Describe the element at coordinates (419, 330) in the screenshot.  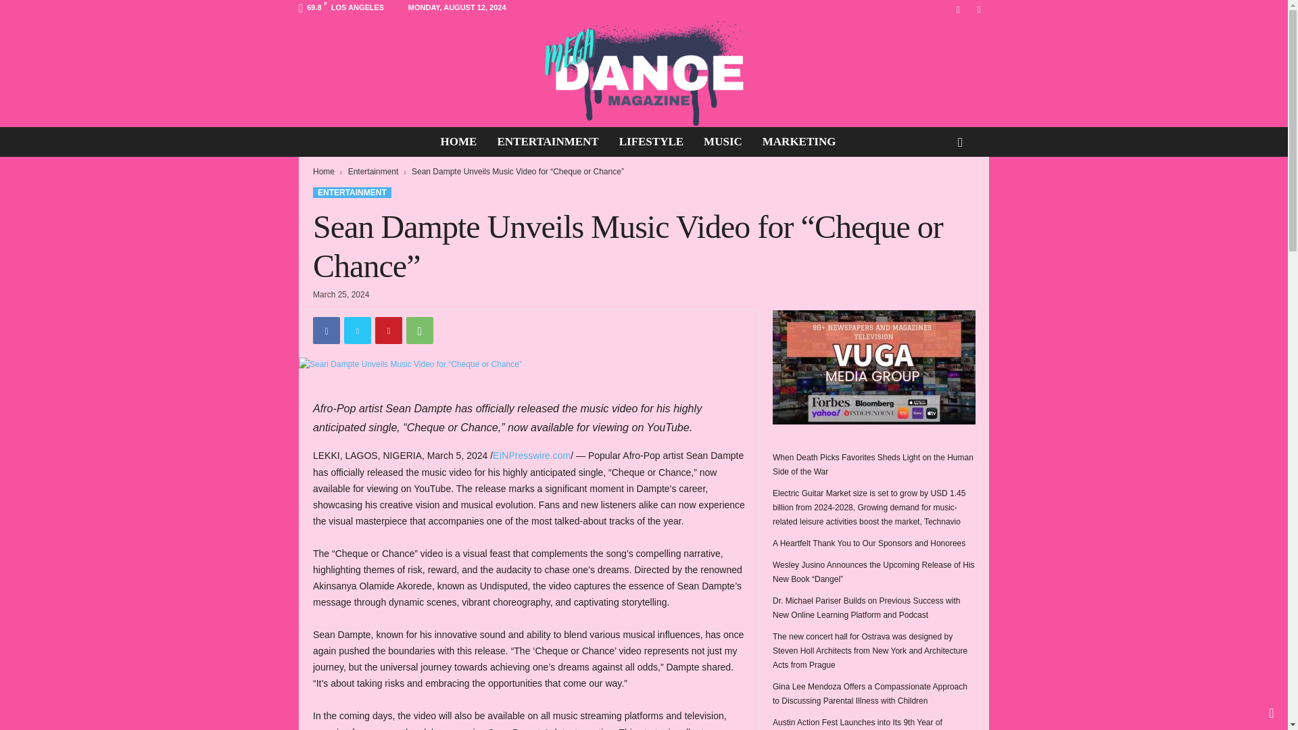
I see `WhatsApp` at that location.